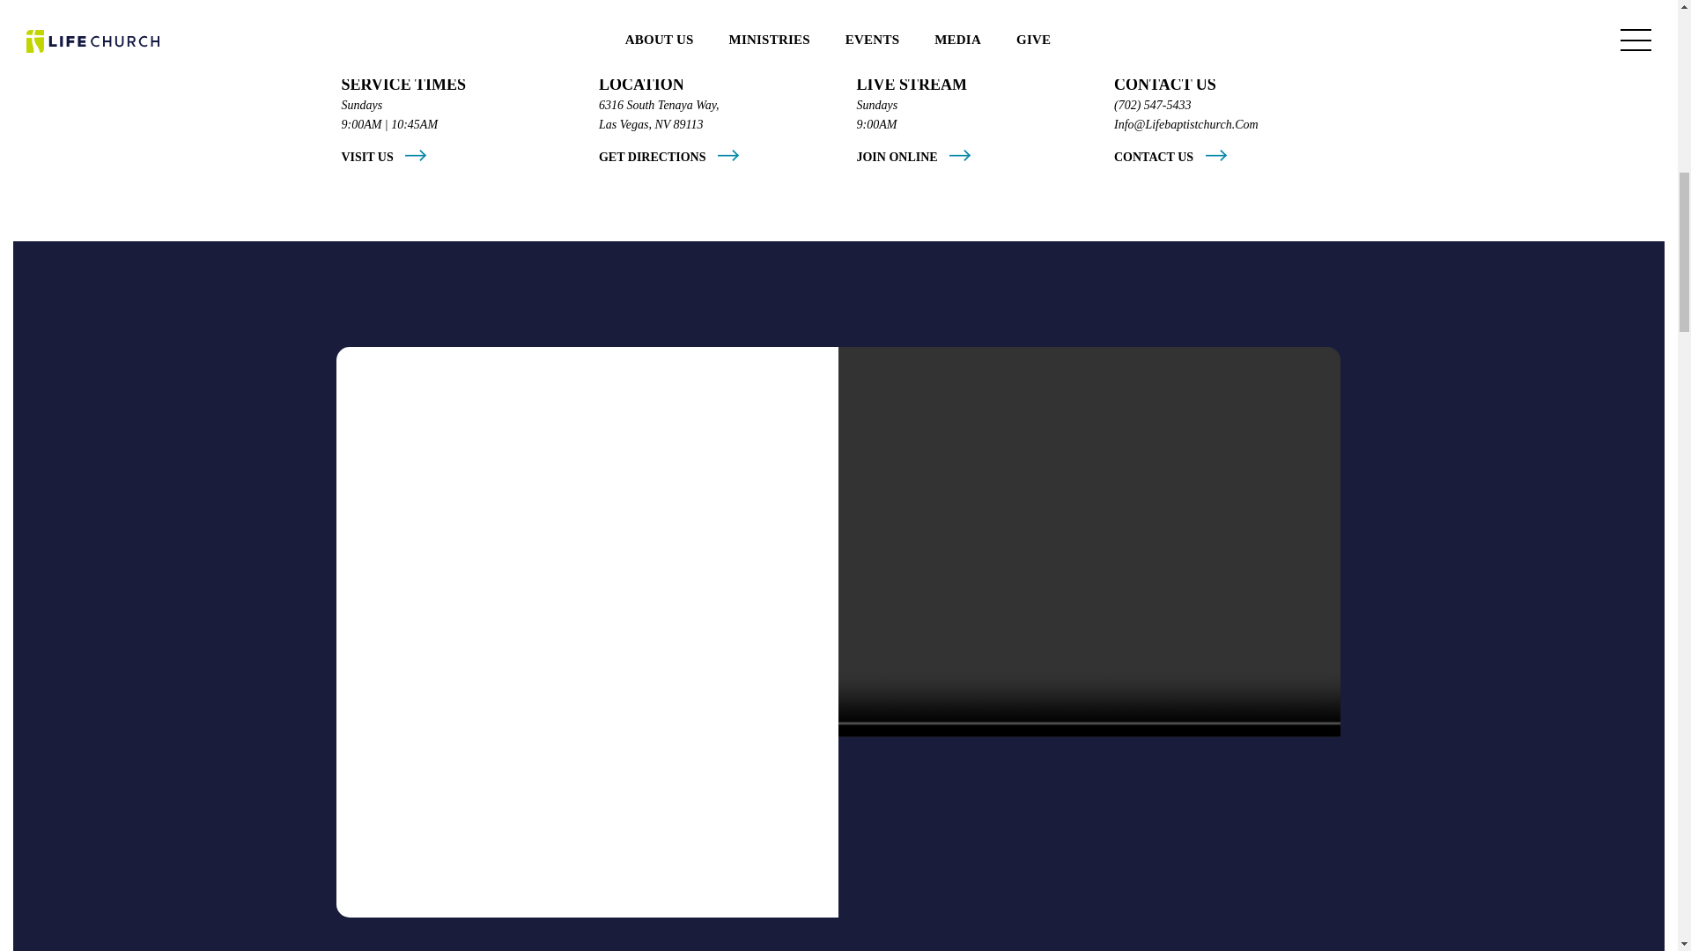 The width and height of the screenshot is (1691, 951). Describe the element at coordinates (961, 789) in the screenshot. I see `WATCH NOW` at that location.